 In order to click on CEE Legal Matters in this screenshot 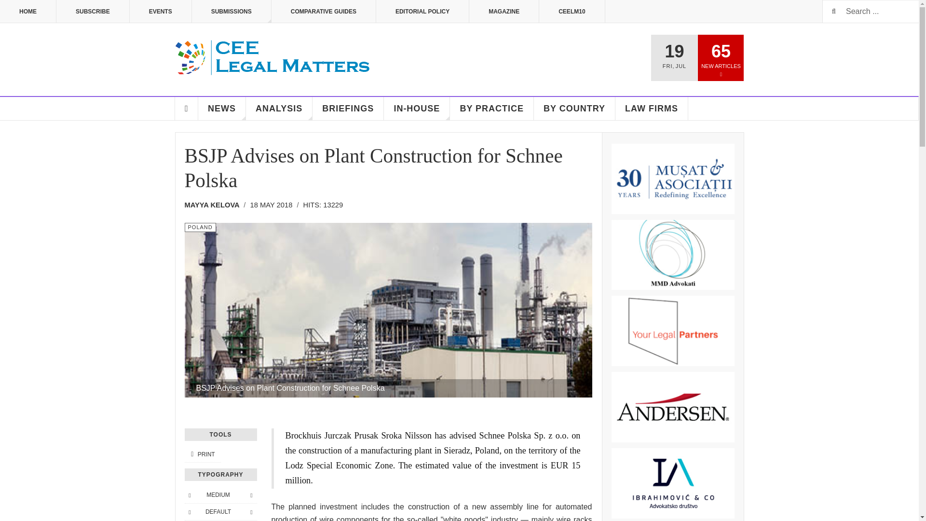, I will do `click(273, 58)`.